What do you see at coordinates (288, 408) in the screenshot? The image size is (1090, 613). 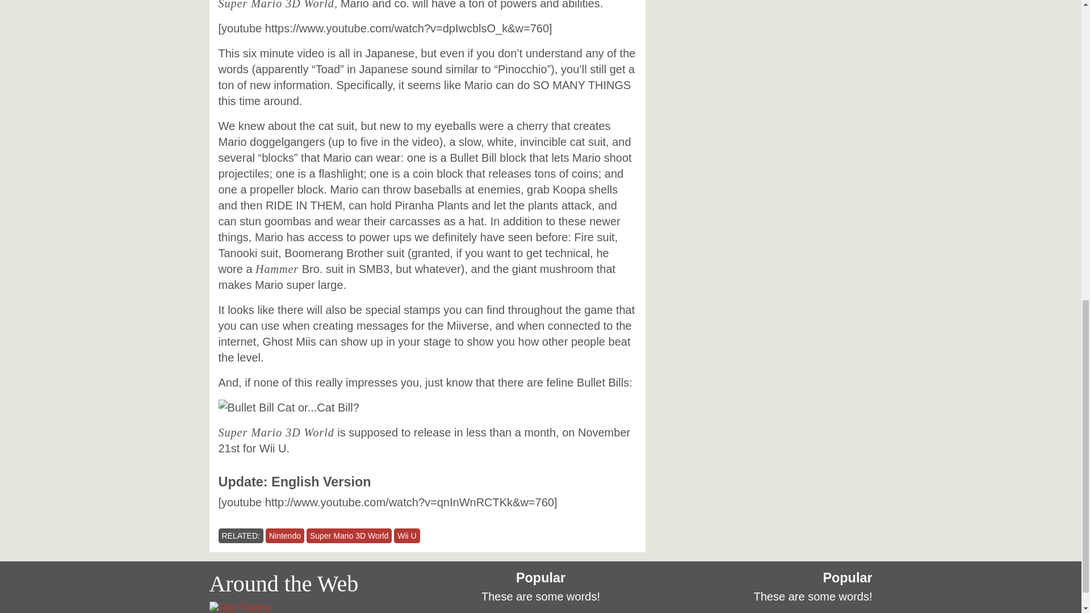 I see `Bullet Bill Cat or...Cat Bill?` at bounding box center [288, 408].